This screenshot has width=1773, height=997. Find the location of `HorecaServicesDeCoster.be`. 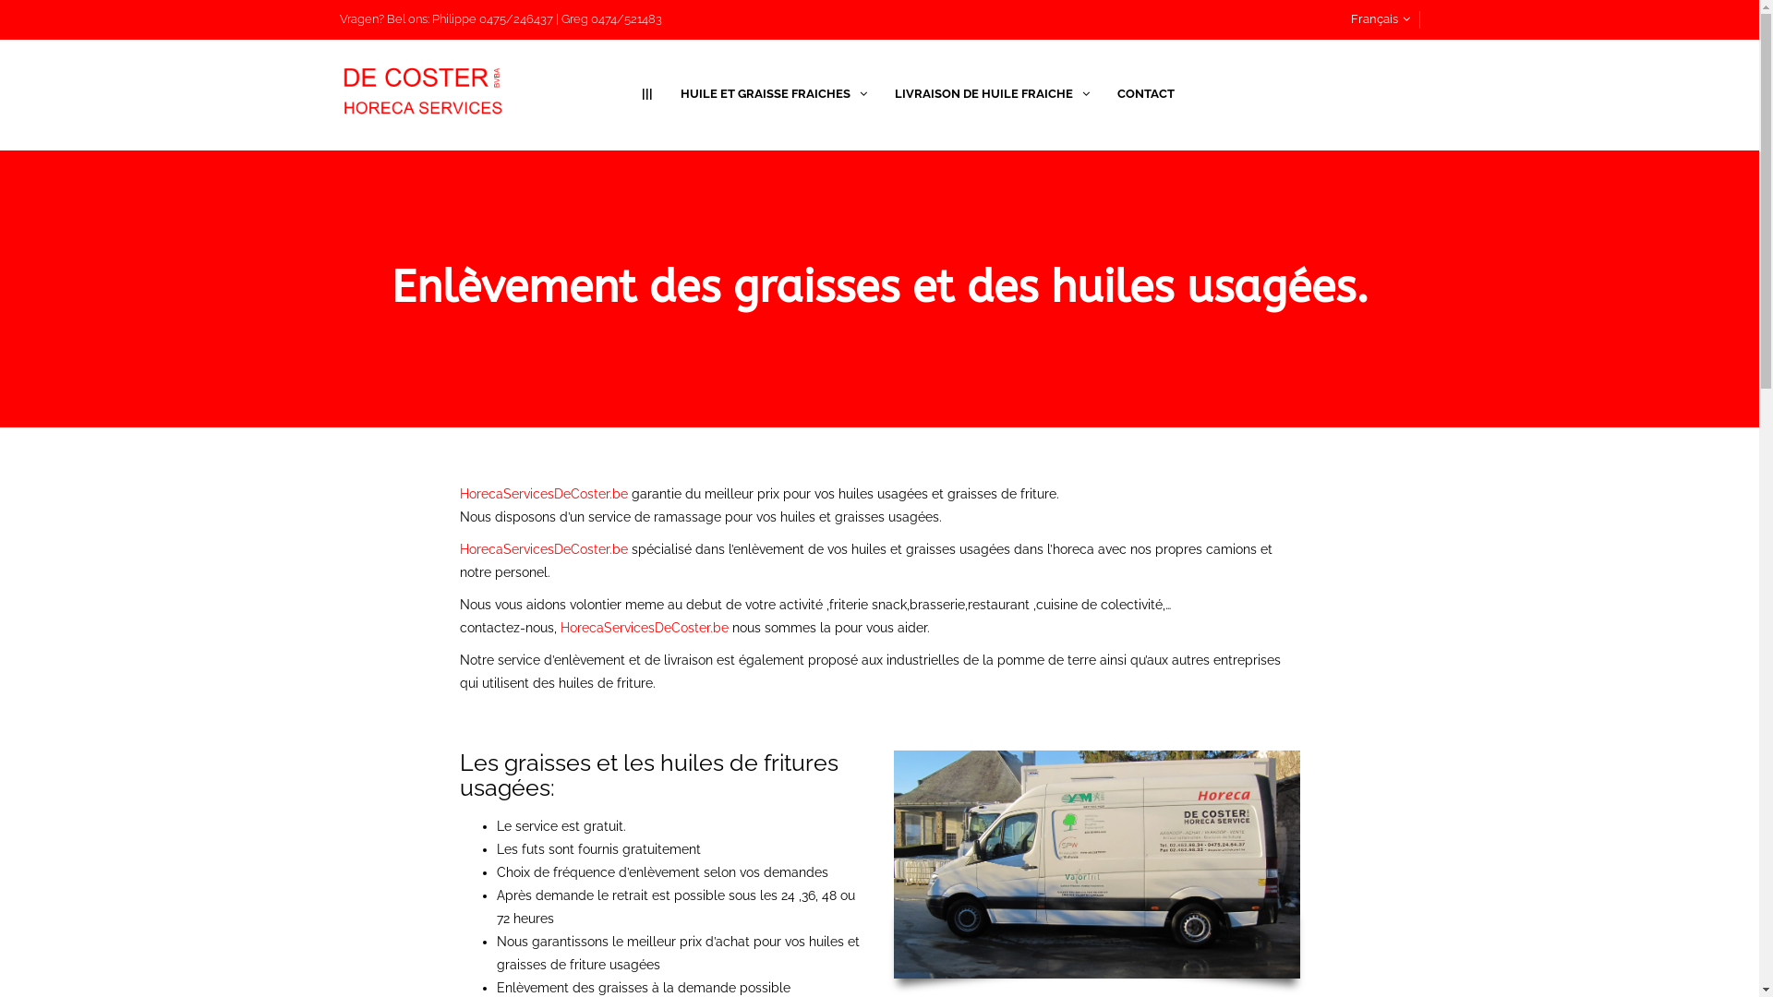

HorecaServicesDeCoster.be is located at coordinates (544, 549).